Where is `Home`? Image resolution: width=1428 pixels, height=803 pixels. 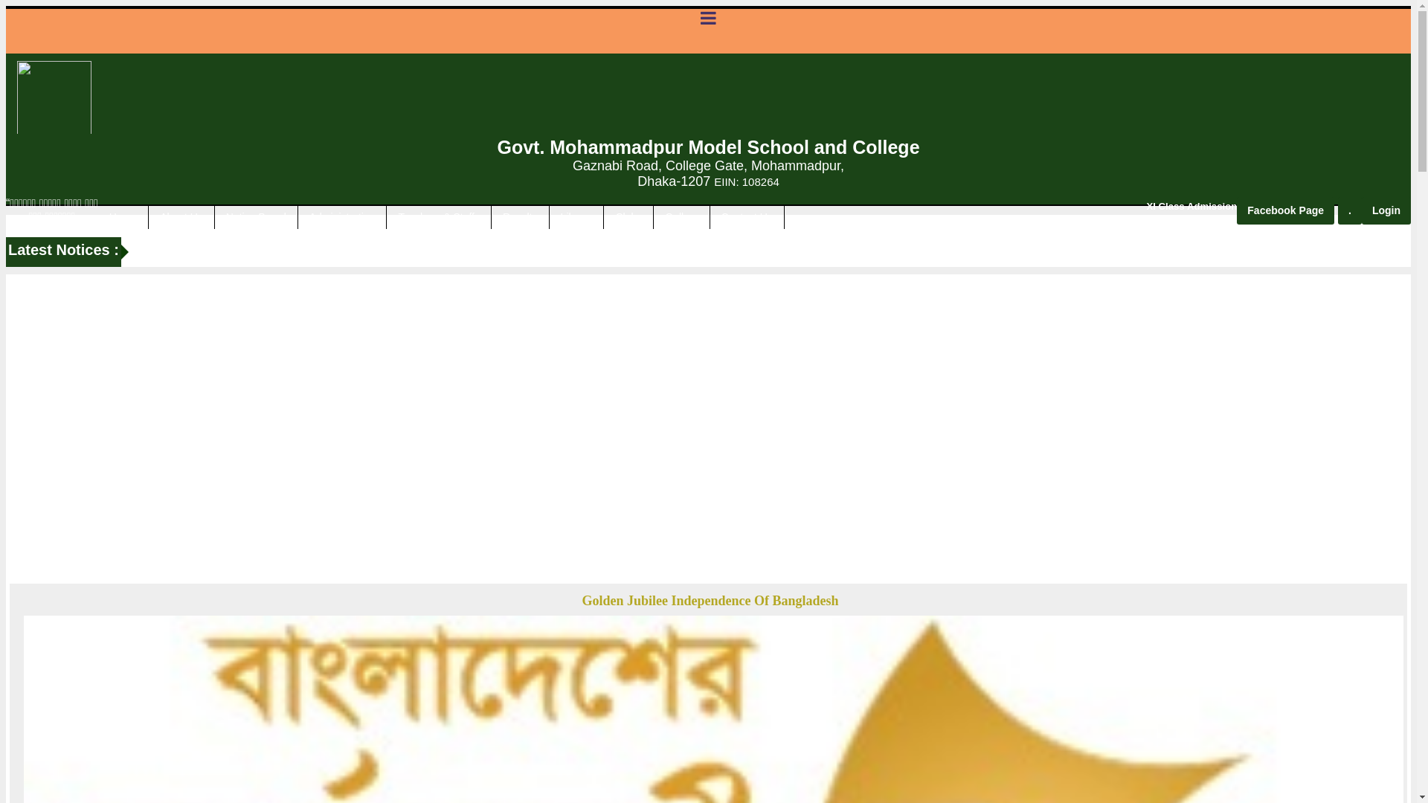 Home is located at coordinates (123, 217).